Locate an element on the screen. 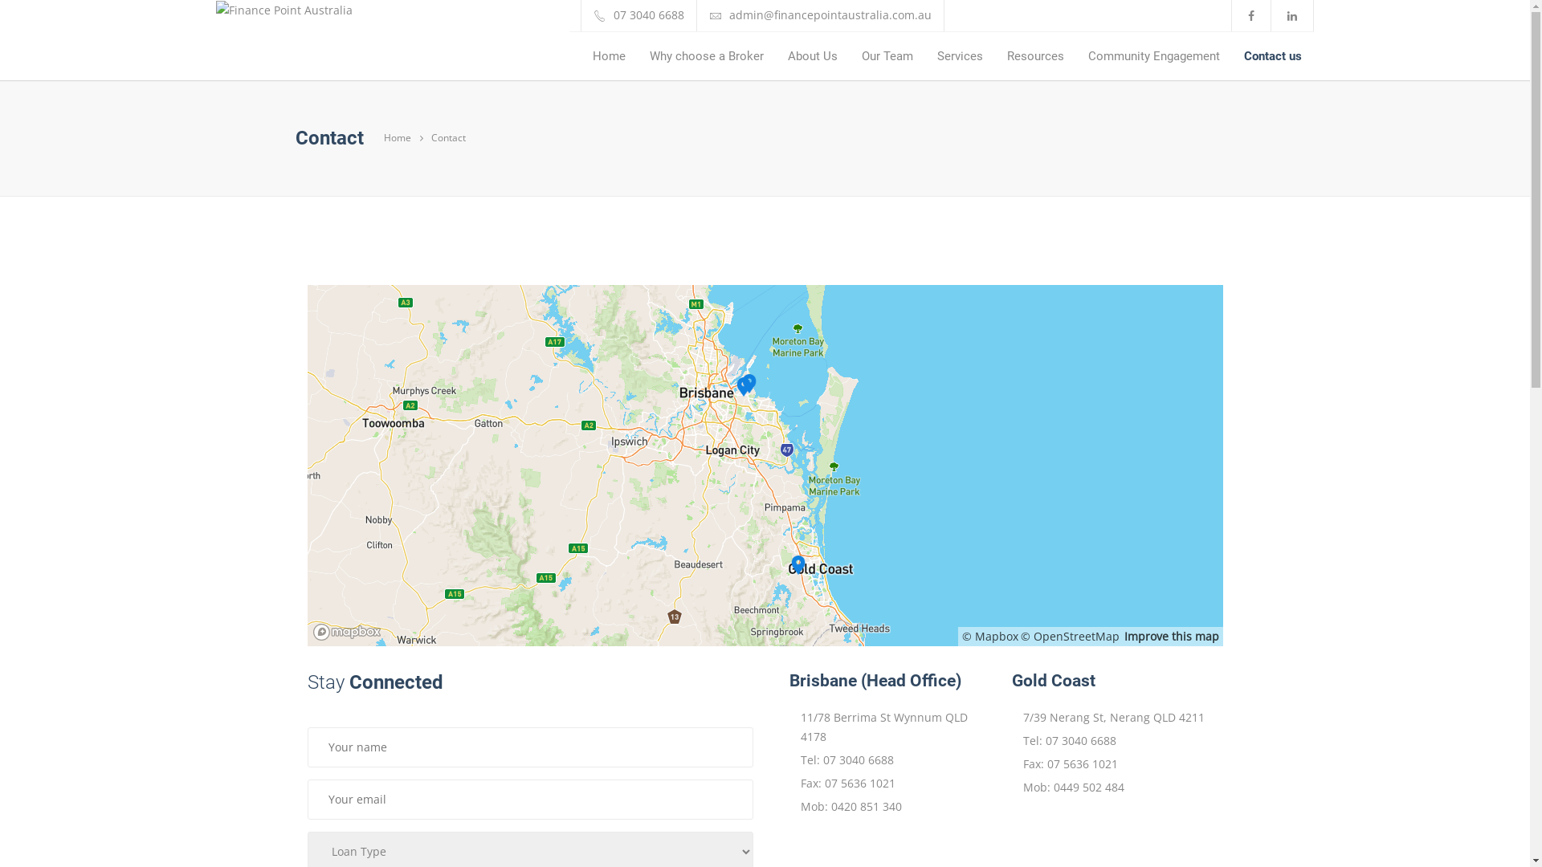  Home is located at coordinates (609, 56).